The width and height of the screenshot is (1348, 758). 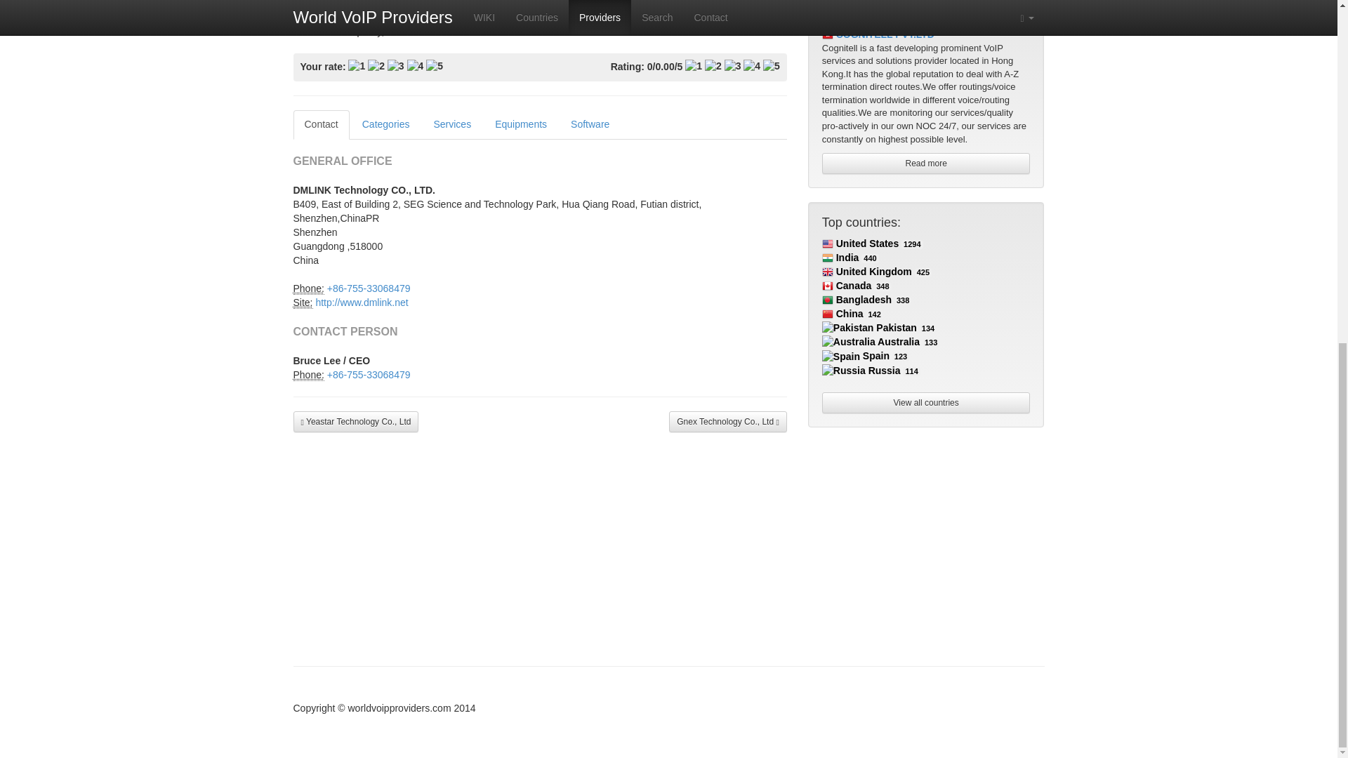 I want to click on Services, so click(x=452, y=124).